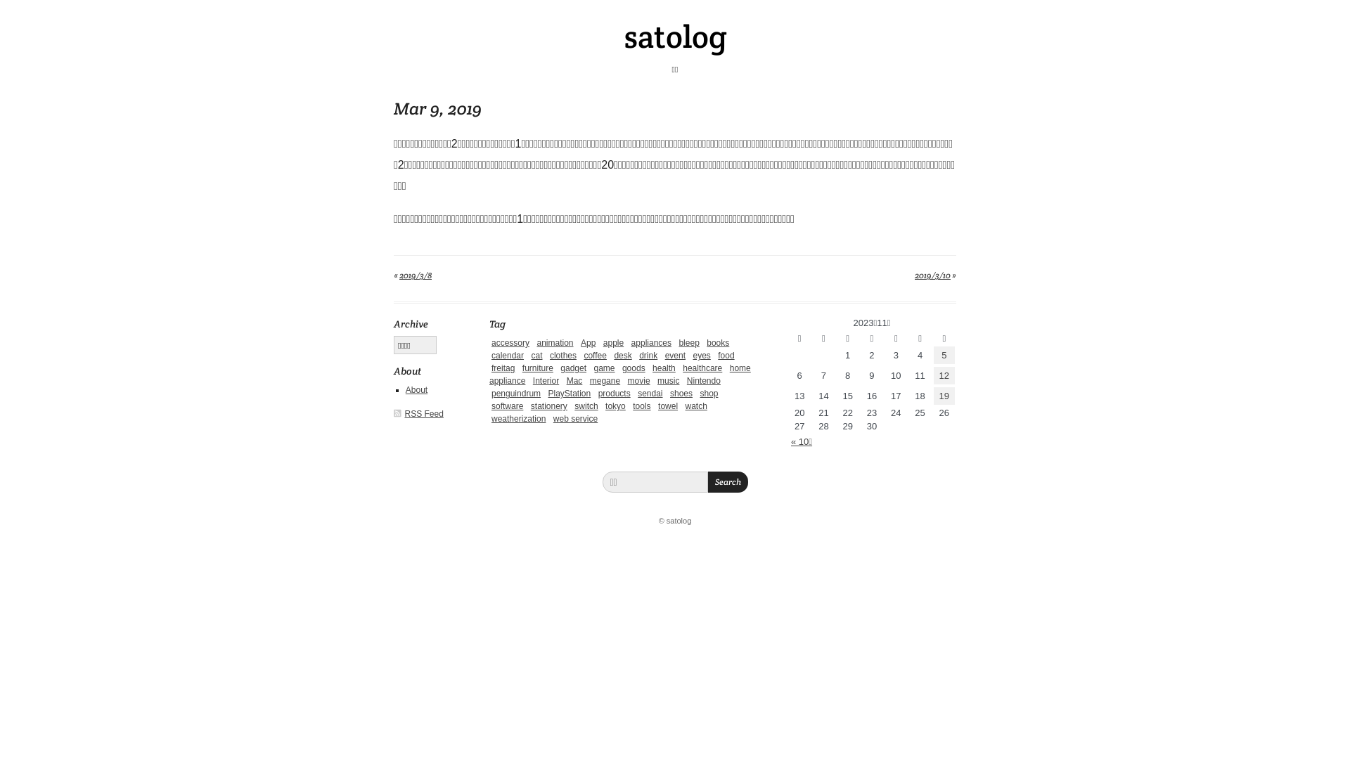 This screenshot has height=759, width=1350. What do you see at coordinates (588, 343) in the screenshot?
I see `App` at bounding box center [588, 343].